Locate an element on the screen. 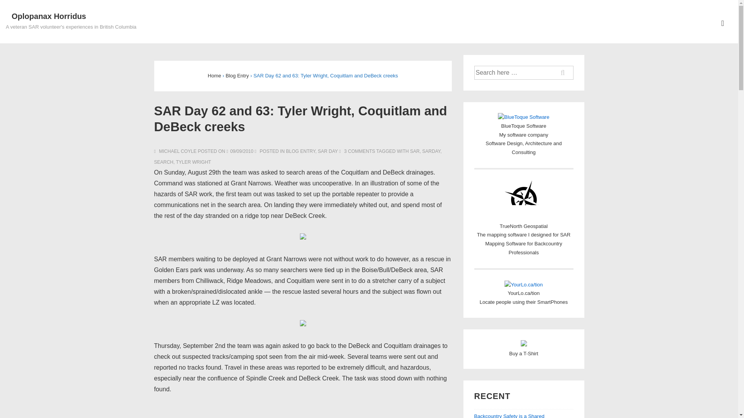 The width and height of the screenshot is (744, 418). SARDAY is located at coordinates (431, 151).